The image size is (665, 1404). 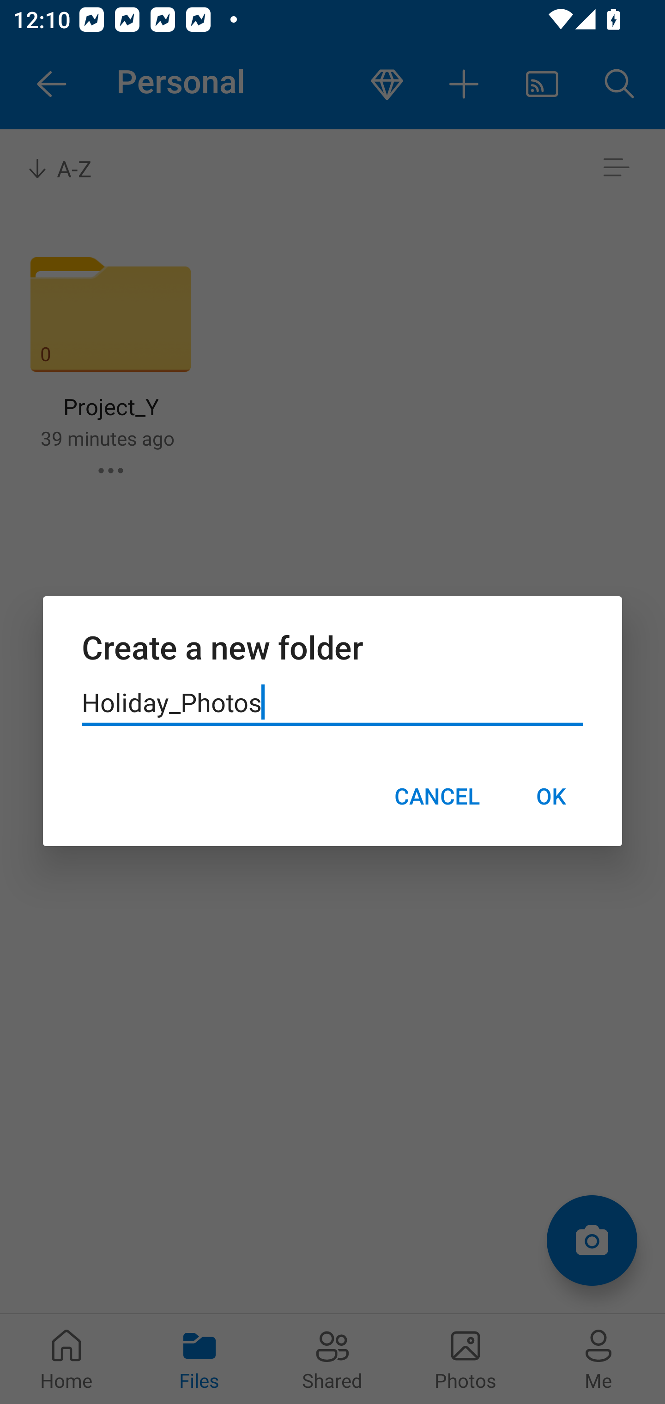 What do you see at coordinates (437, 796) in the screenshot?
I see `CANCEL` at bounding box center [437, 796].